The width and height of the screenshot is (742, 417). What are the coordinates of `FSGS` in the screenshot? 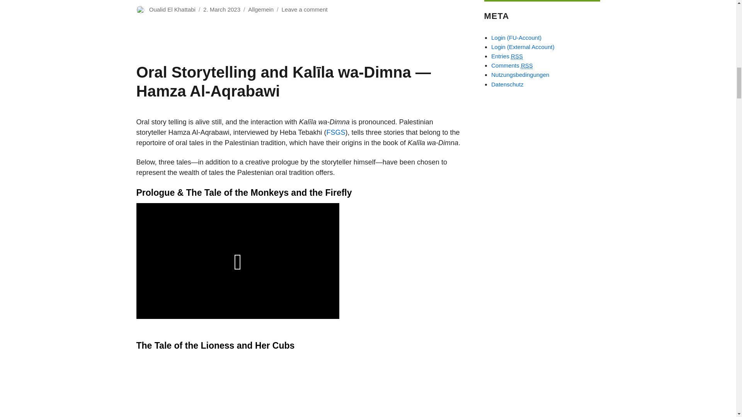 It's located at (335, 132).